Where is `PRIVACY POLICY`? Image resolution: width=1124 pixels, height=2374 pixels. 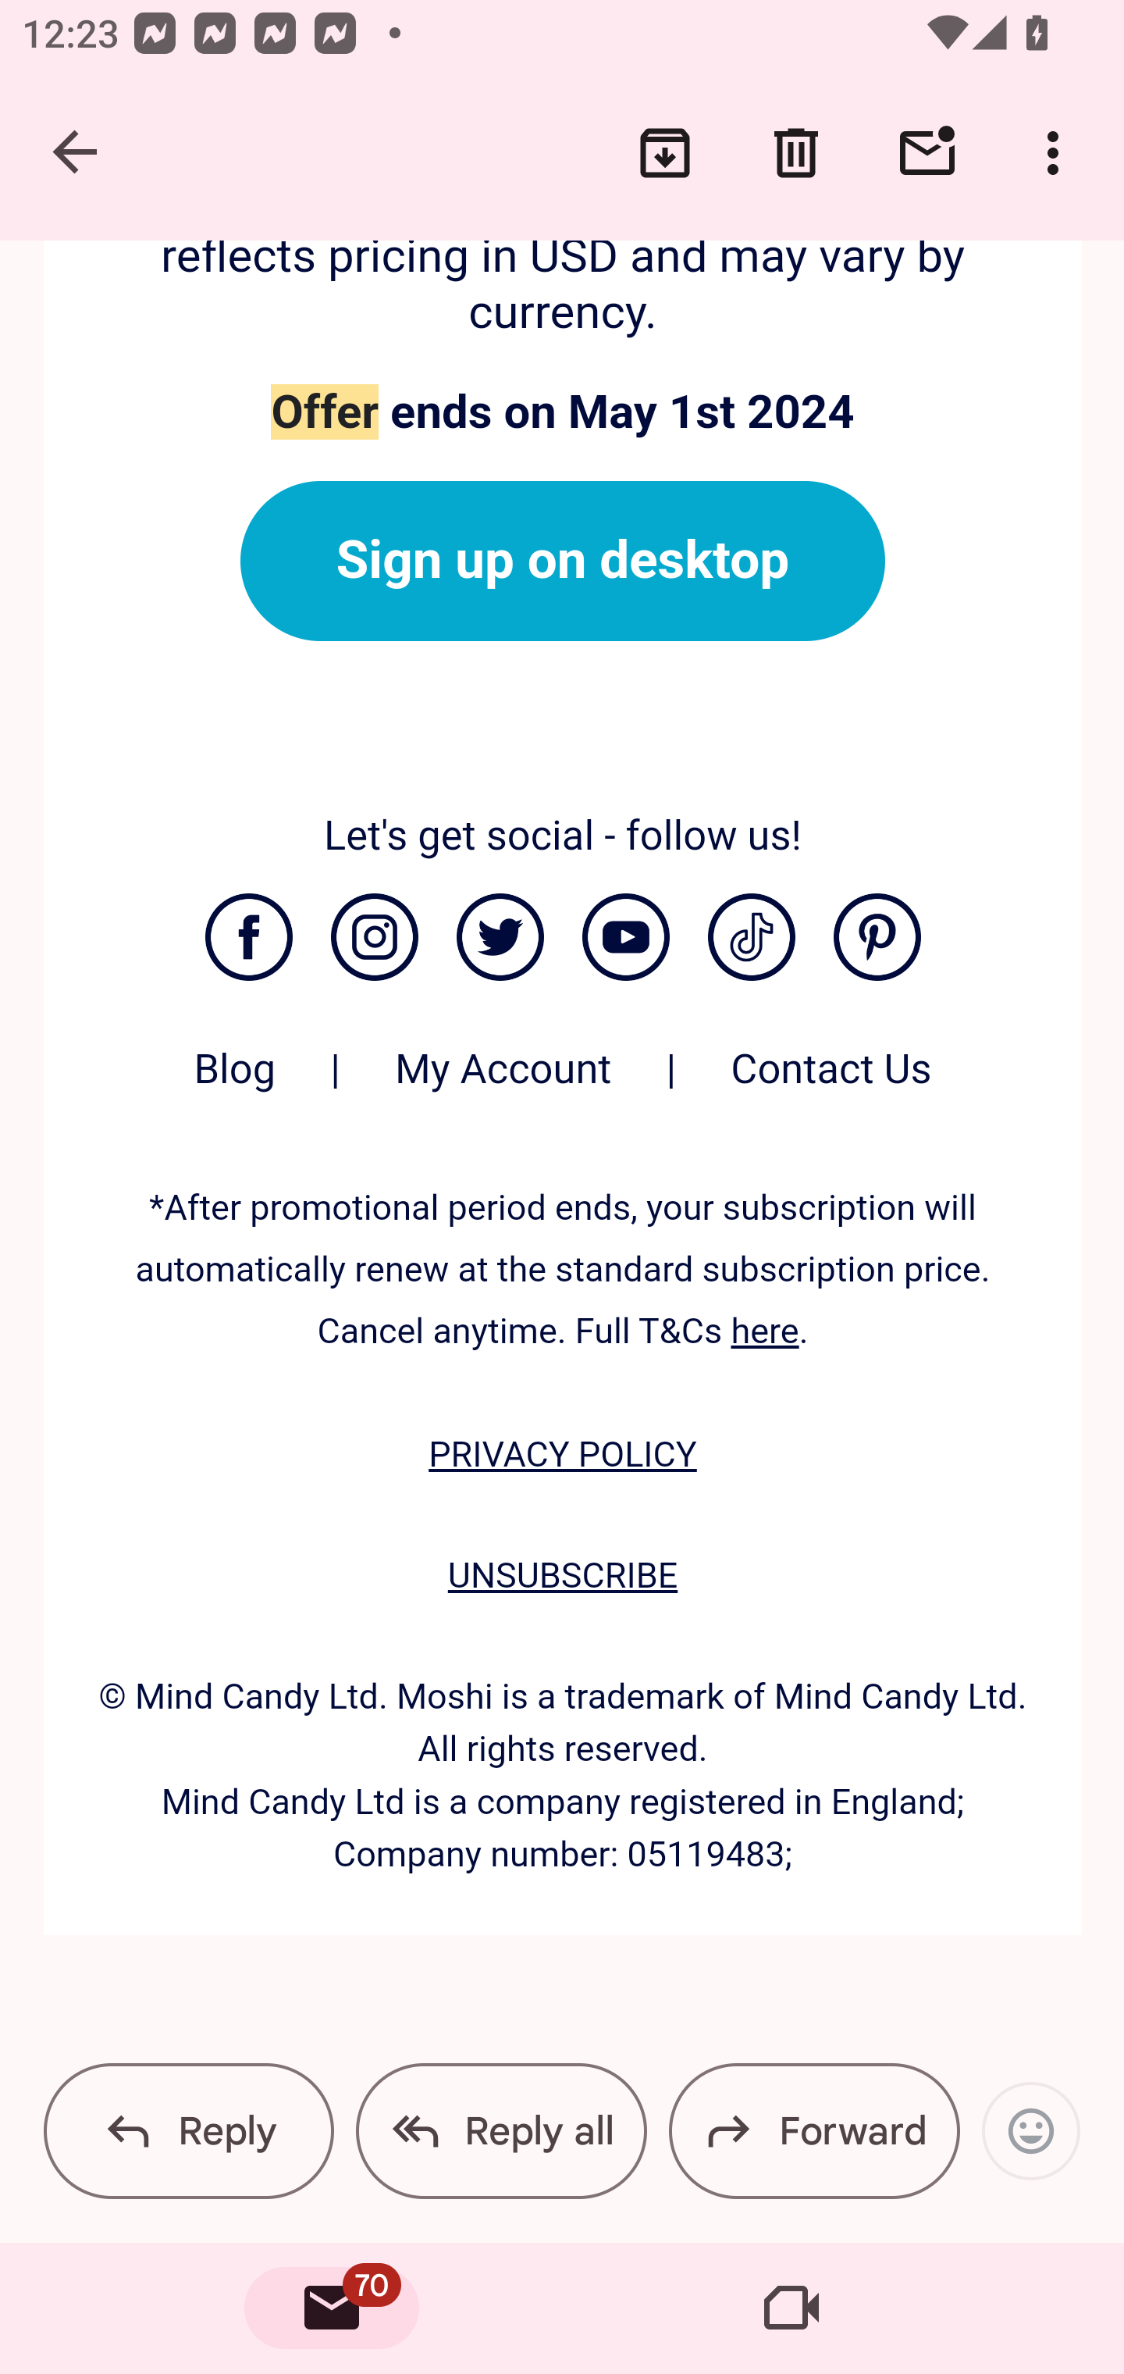
PRIVACY POLICY is located at coordinates (562, 1455).